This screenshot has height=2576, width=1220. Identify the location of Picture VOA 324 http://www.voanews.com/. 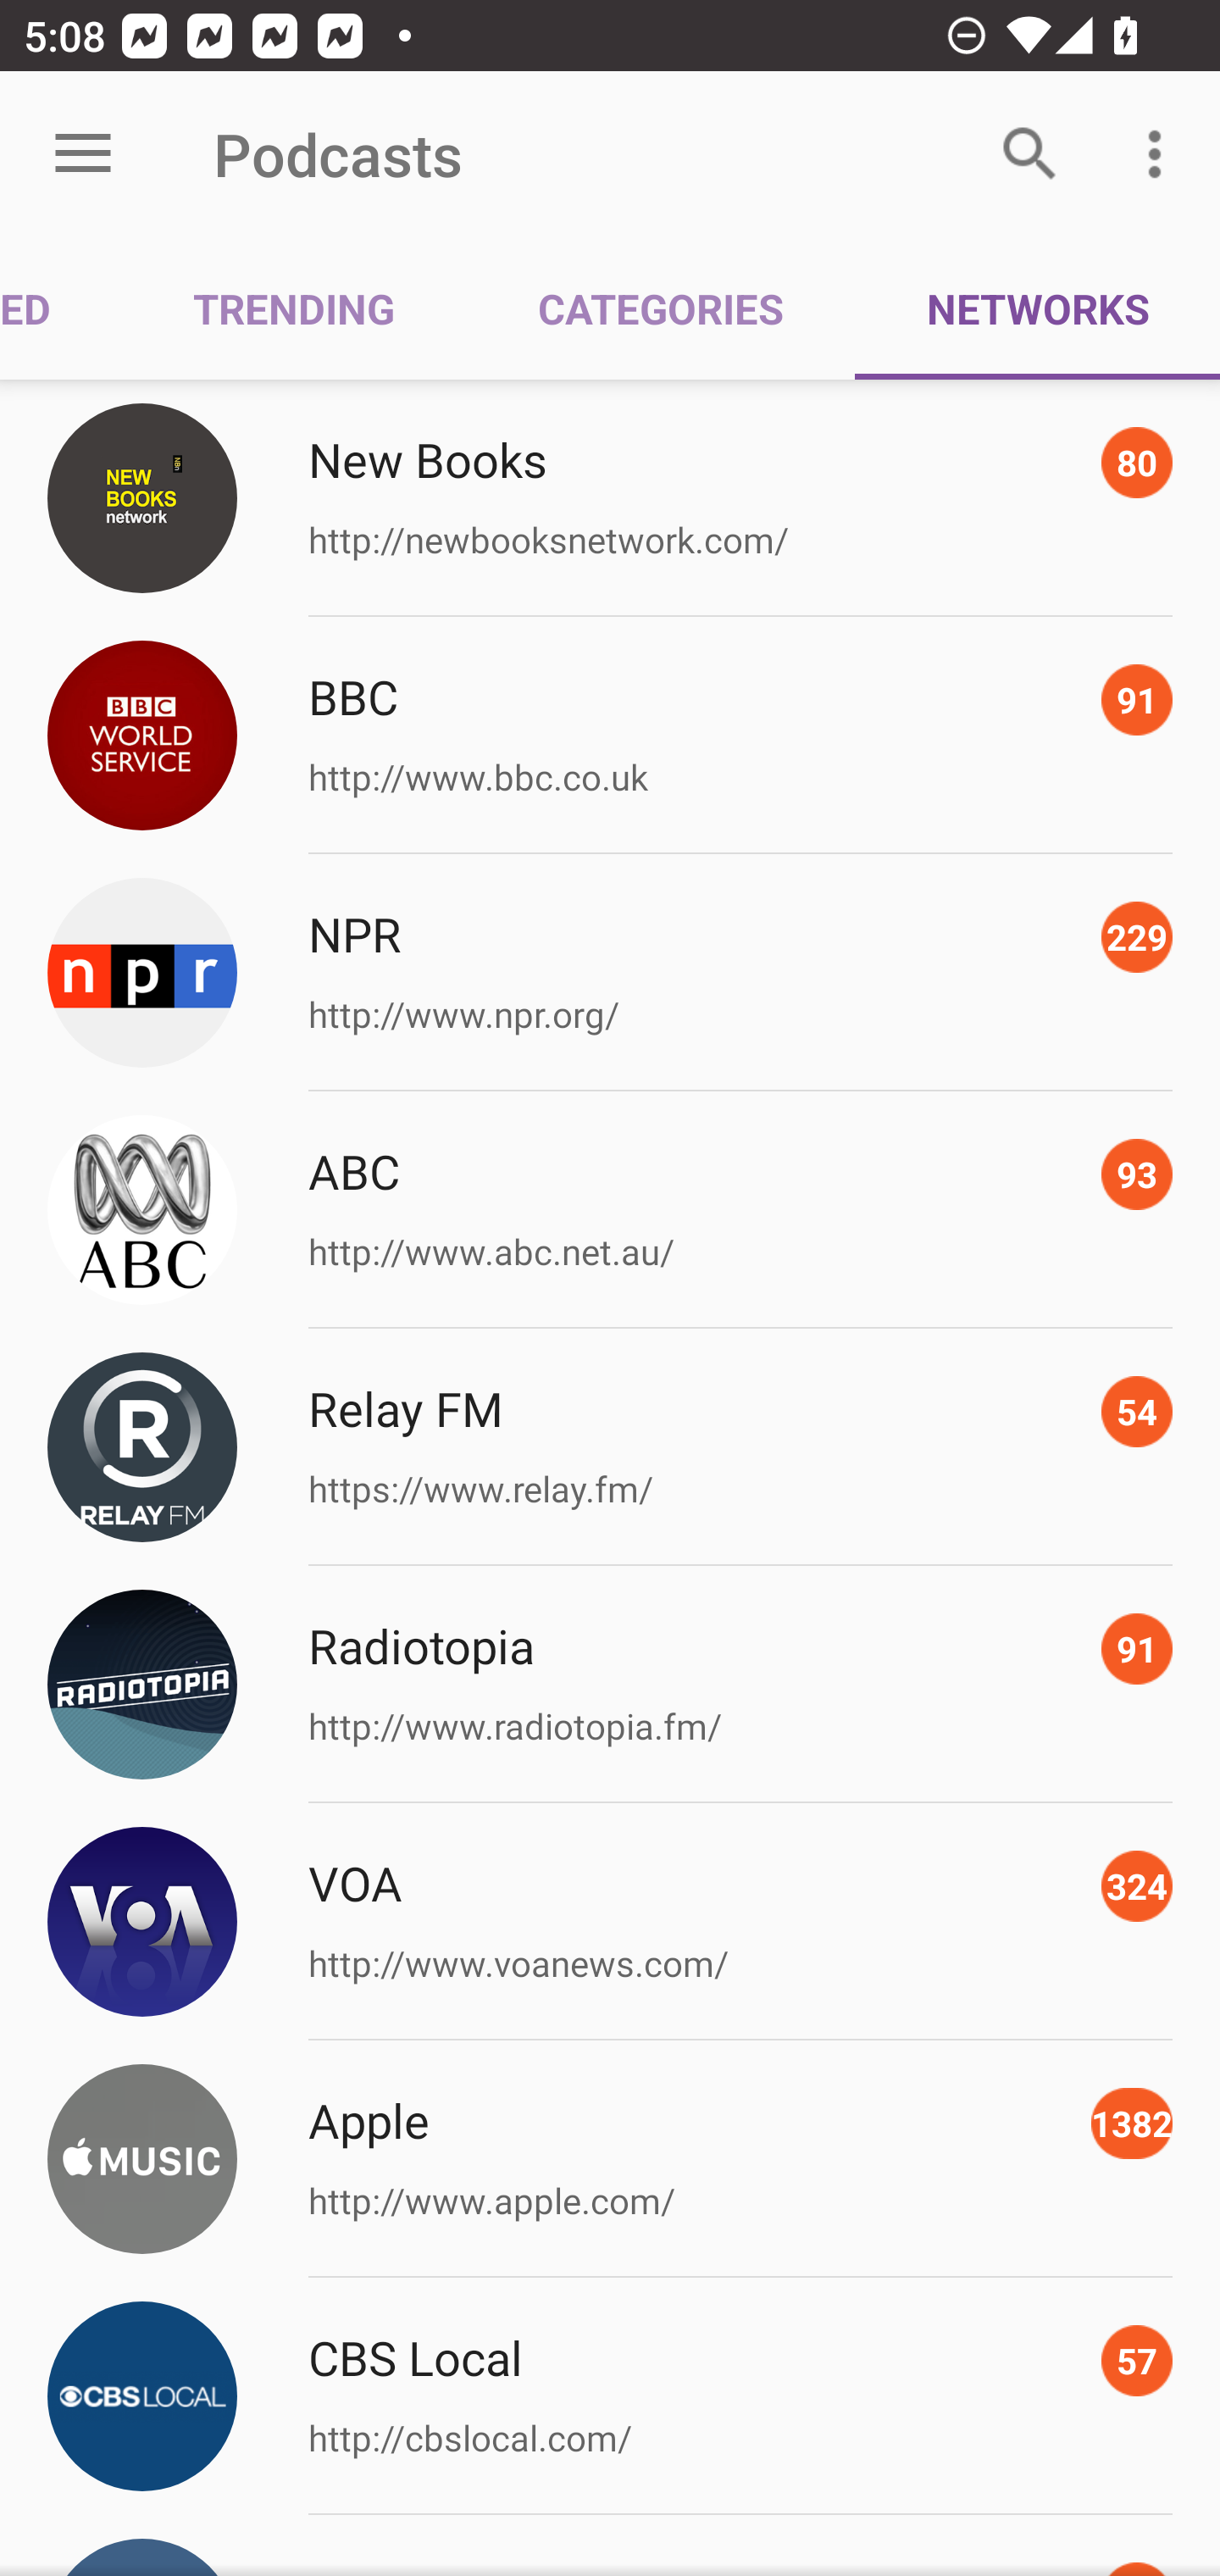
(610, 1922).